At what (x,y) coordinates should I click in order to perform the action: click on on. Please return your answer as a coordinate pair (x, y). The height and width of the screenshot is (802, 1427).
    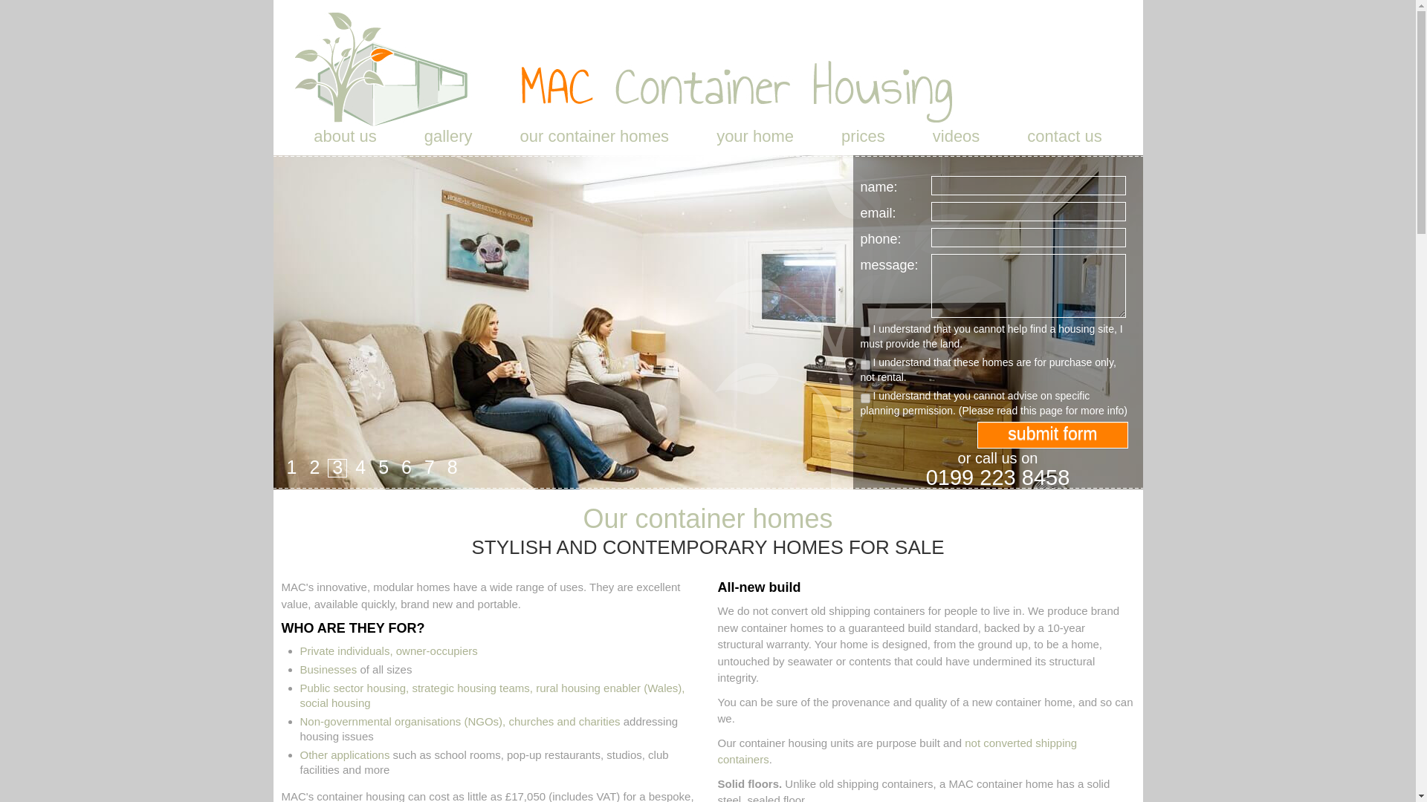
    Looking at the image, I should click on (865, 364).